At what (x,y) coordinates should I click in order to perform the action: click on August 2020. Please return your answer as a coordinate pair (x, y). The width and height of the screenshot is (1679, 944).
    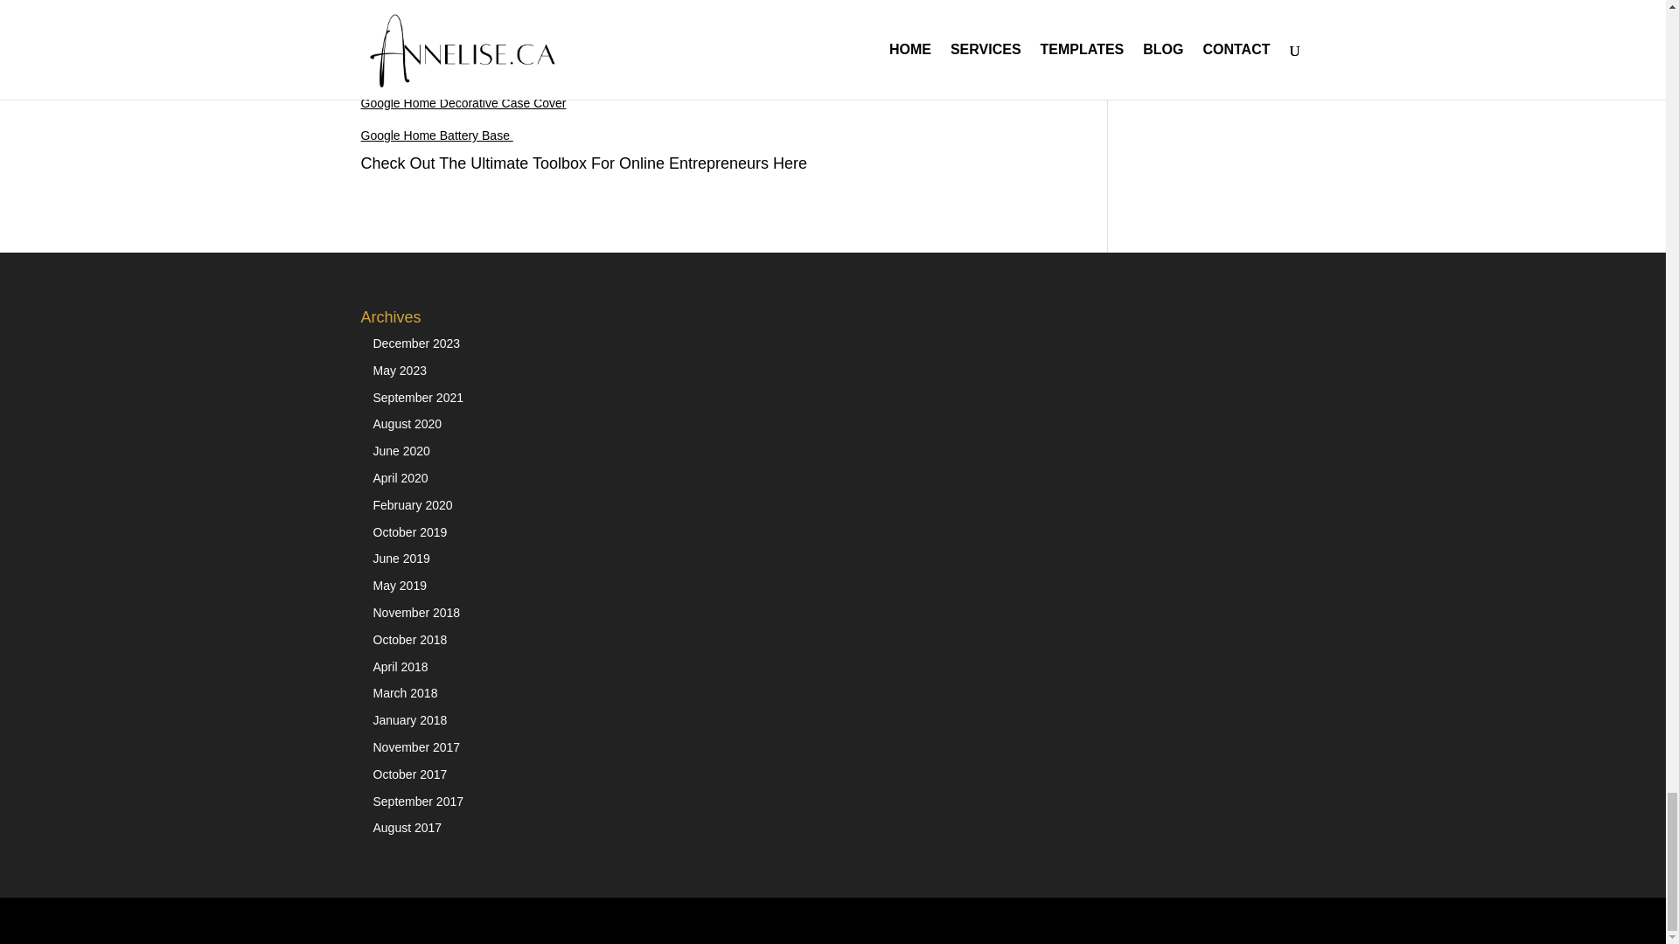
    Looking at the image, I should click on (407, 423).